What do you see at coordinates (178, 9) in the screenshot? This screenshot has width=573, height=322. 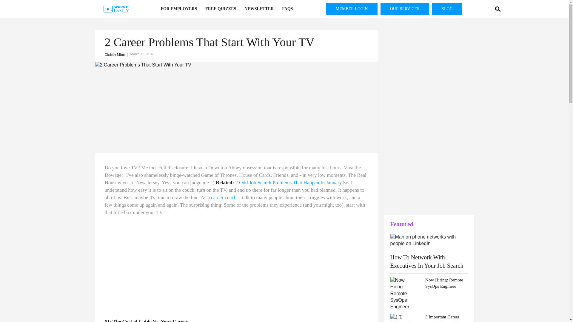 I see `FOR EMPLOYERS` at bounding box center [178, 9].